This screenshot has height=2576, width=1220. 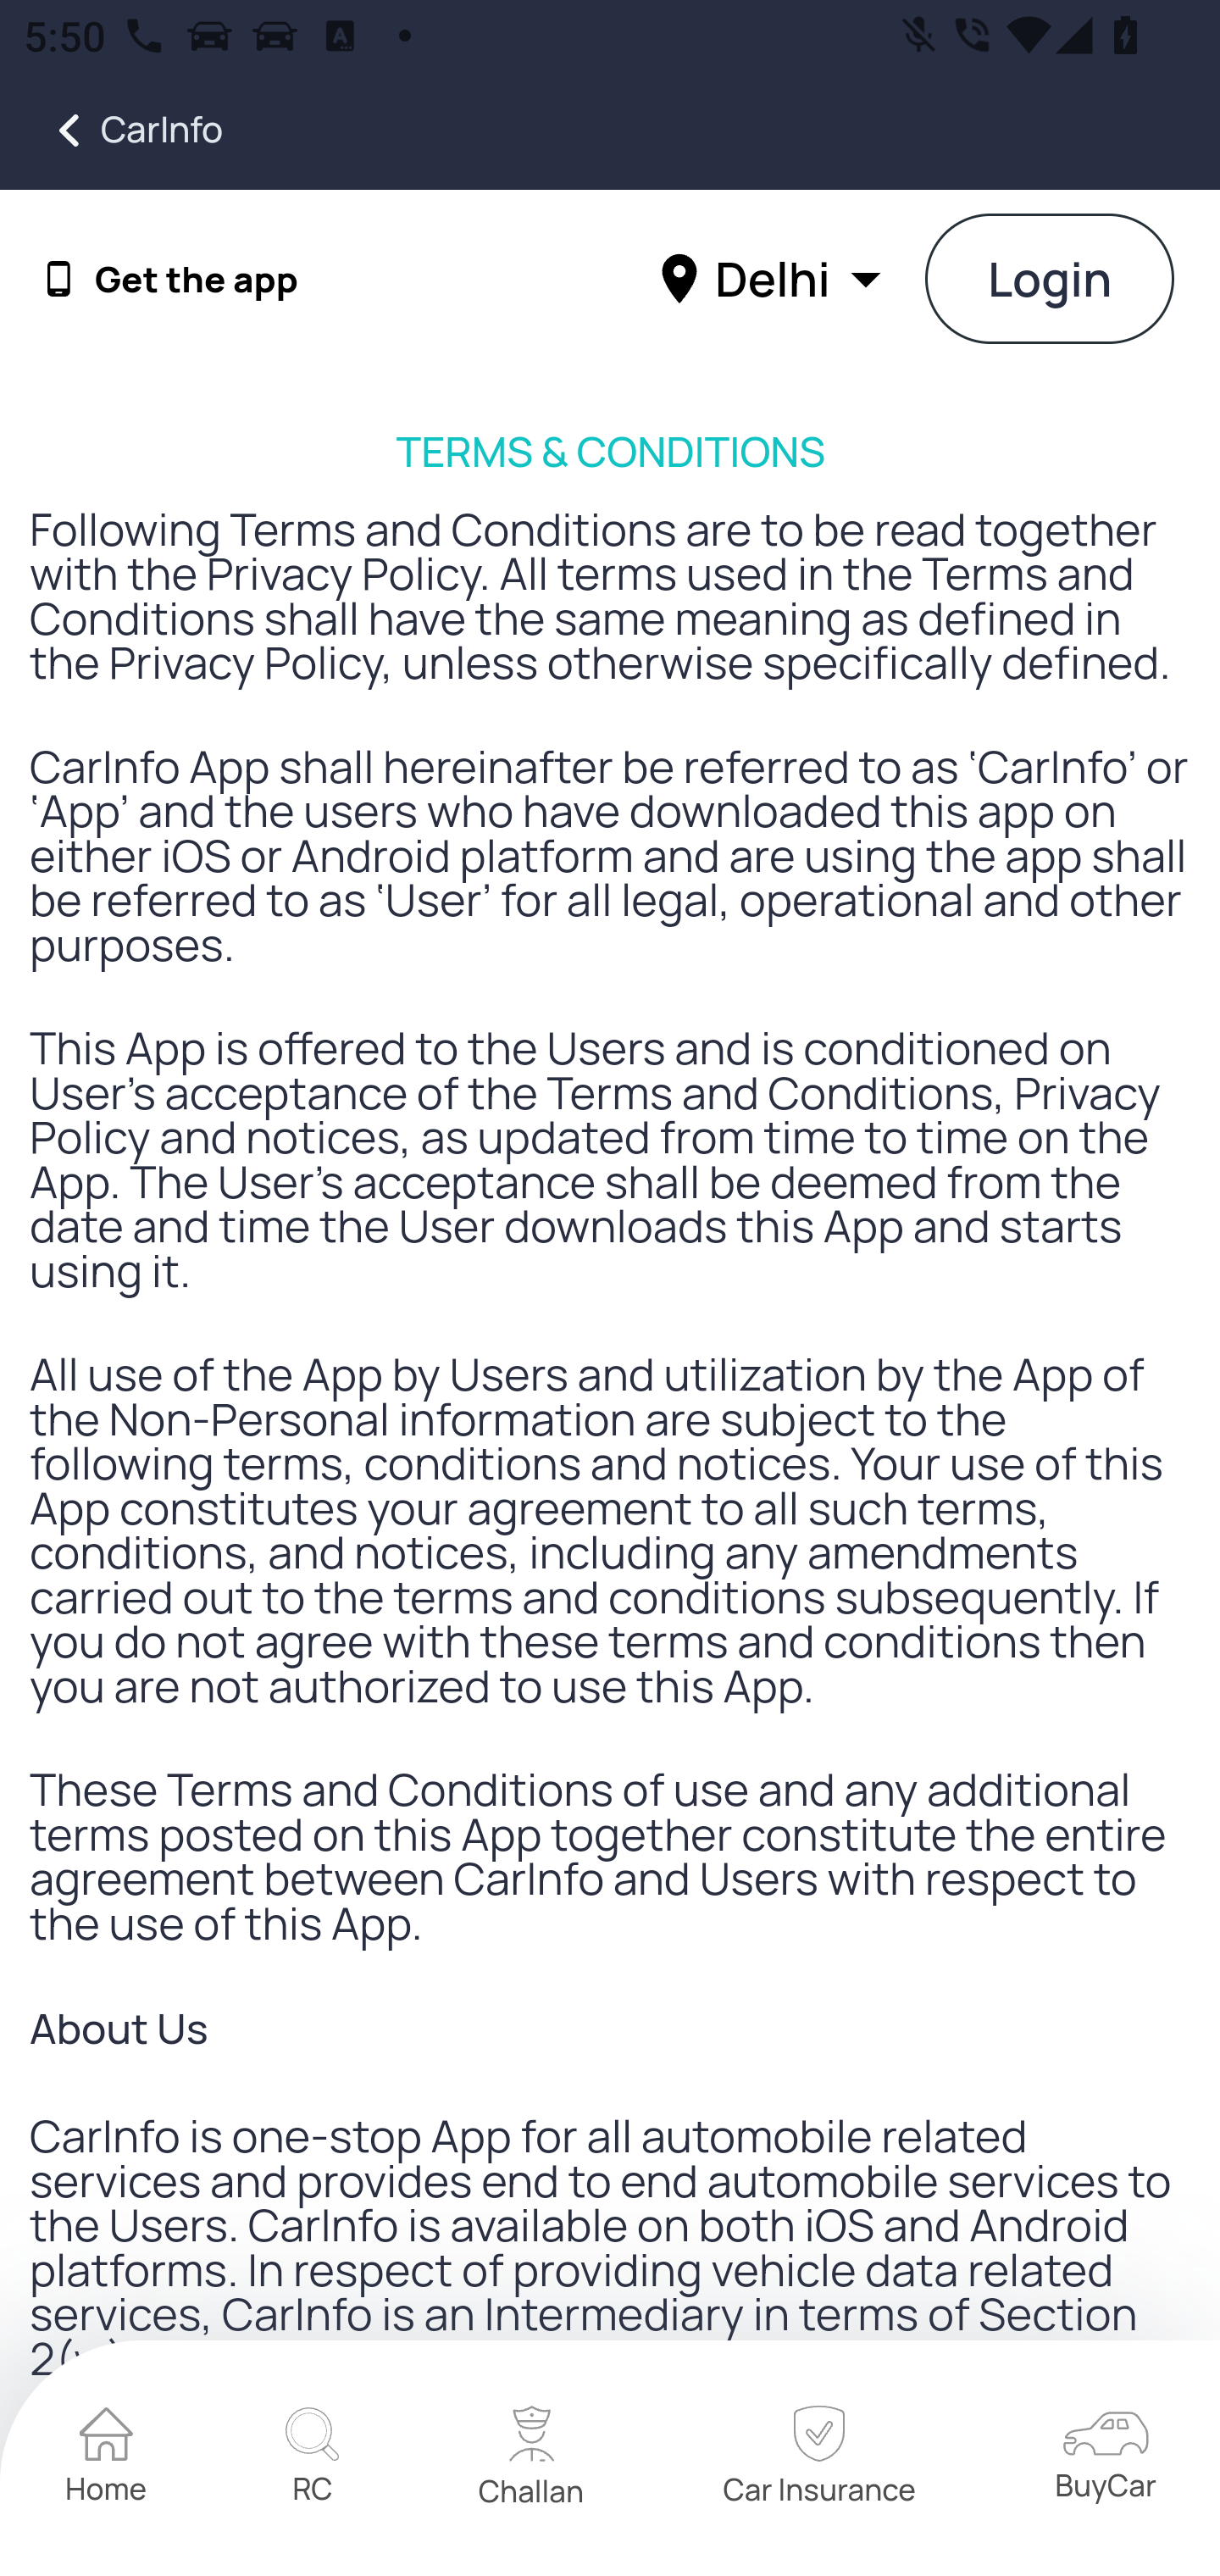 What do you see at coordinates (775, 278) in the screenshot?
I see `Delhi` at bounding box center [775, 278].